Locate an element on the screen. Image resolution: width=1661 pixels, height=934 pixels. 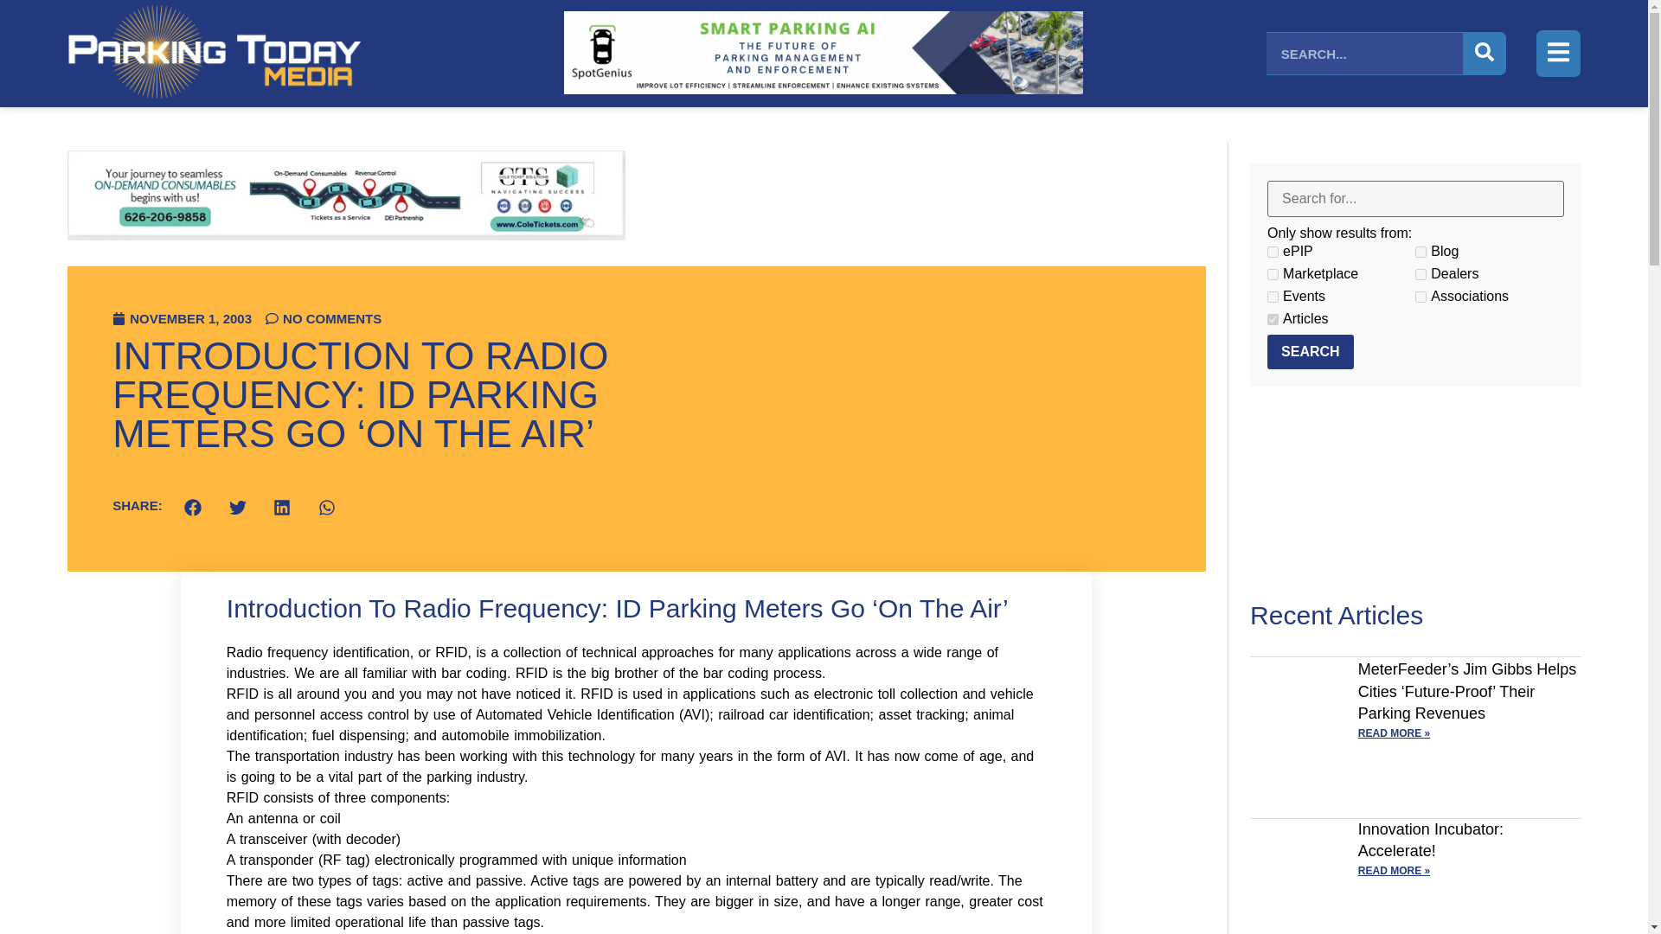
Events is located at coordinates (1273, 296).